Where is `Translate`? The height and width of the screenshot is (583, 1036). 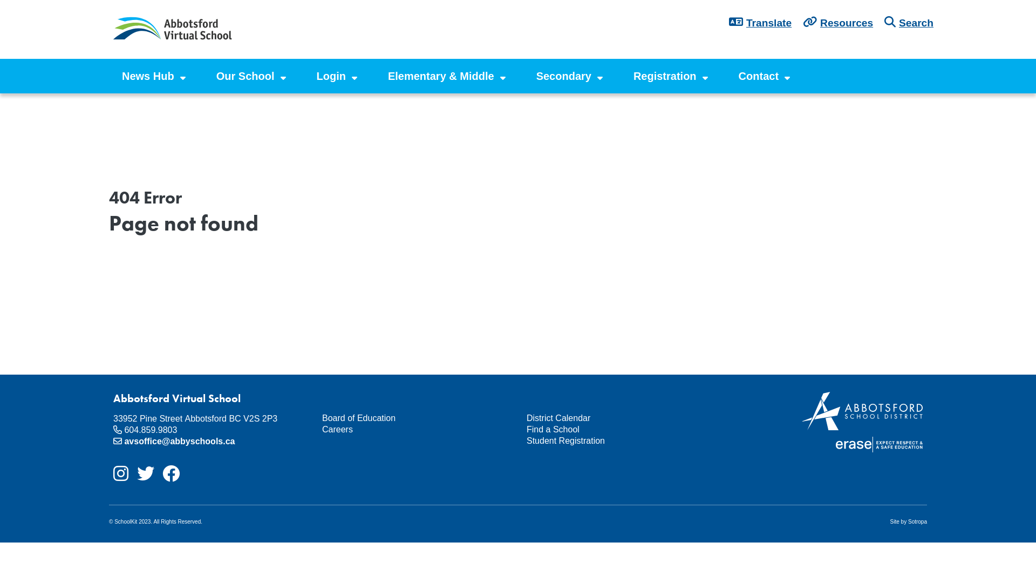
Translate is located at coordinates (769, 23).